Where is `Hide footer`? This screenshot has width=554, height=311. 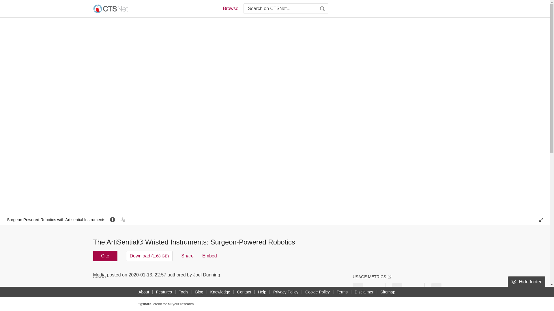
Hide footer is located at coordinates (526, 282).